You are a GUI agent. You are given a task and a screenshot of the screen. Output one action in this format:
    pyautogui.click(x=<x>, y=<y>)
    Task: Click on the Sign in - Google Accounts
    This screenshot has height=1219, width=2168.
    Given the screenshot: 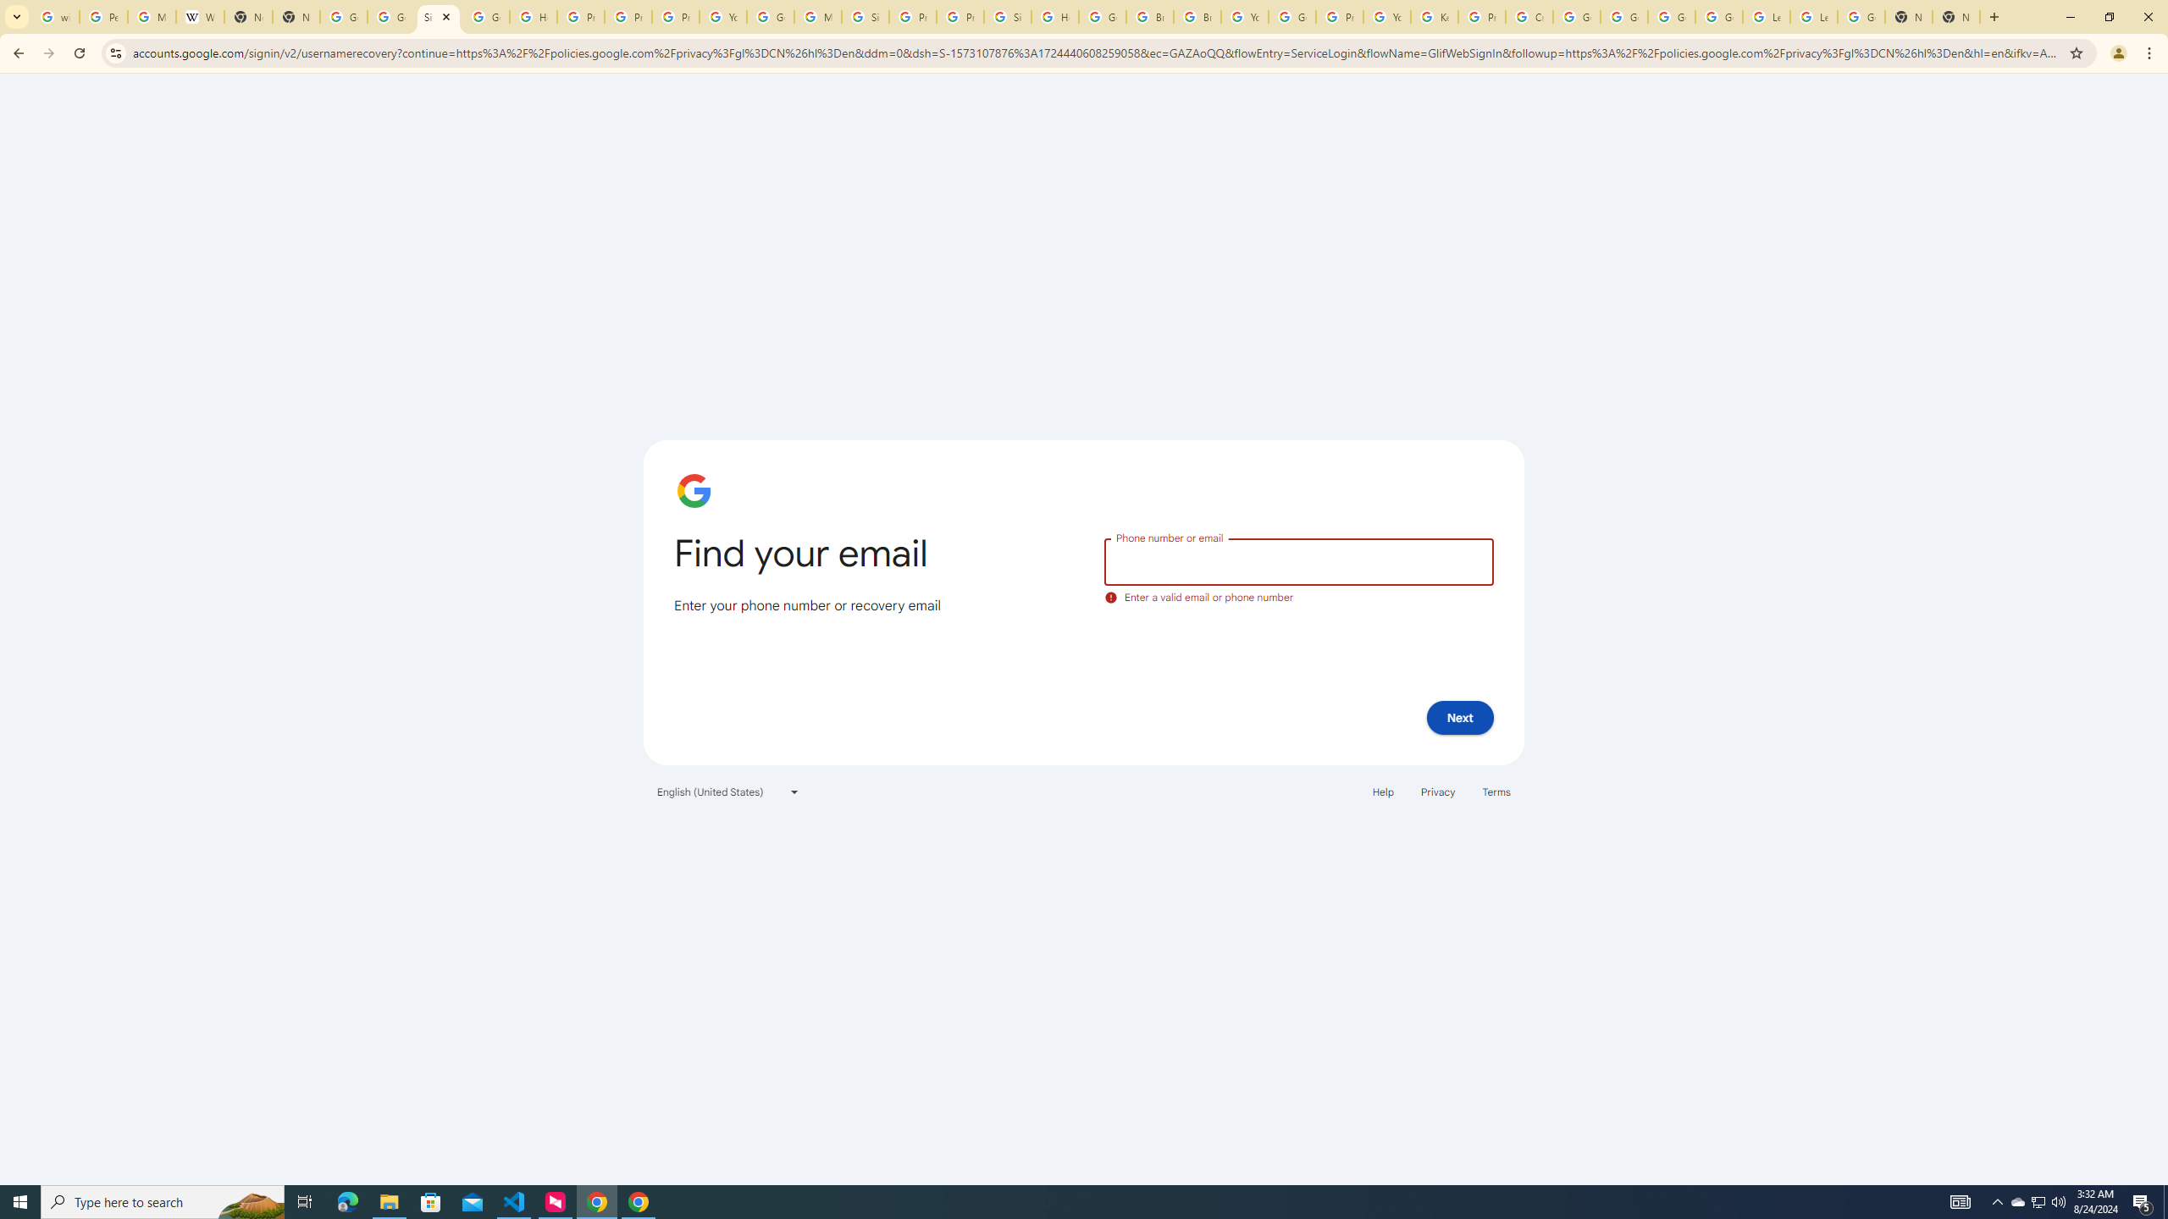 What is the action you would take?
    pyautogui.click(x=1007, y=17)
    